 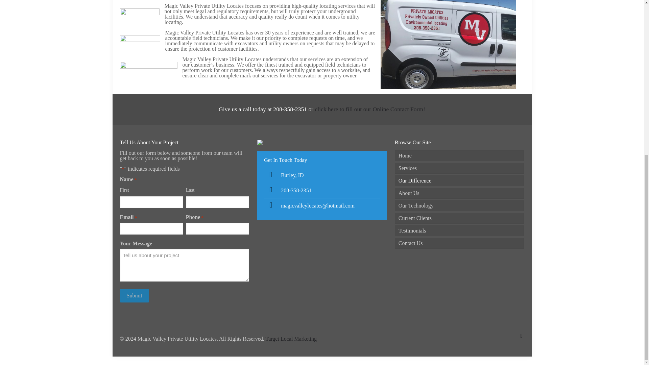 I want to click on click here to fill out our Online Contact Form!, so click(x=370, y=109).